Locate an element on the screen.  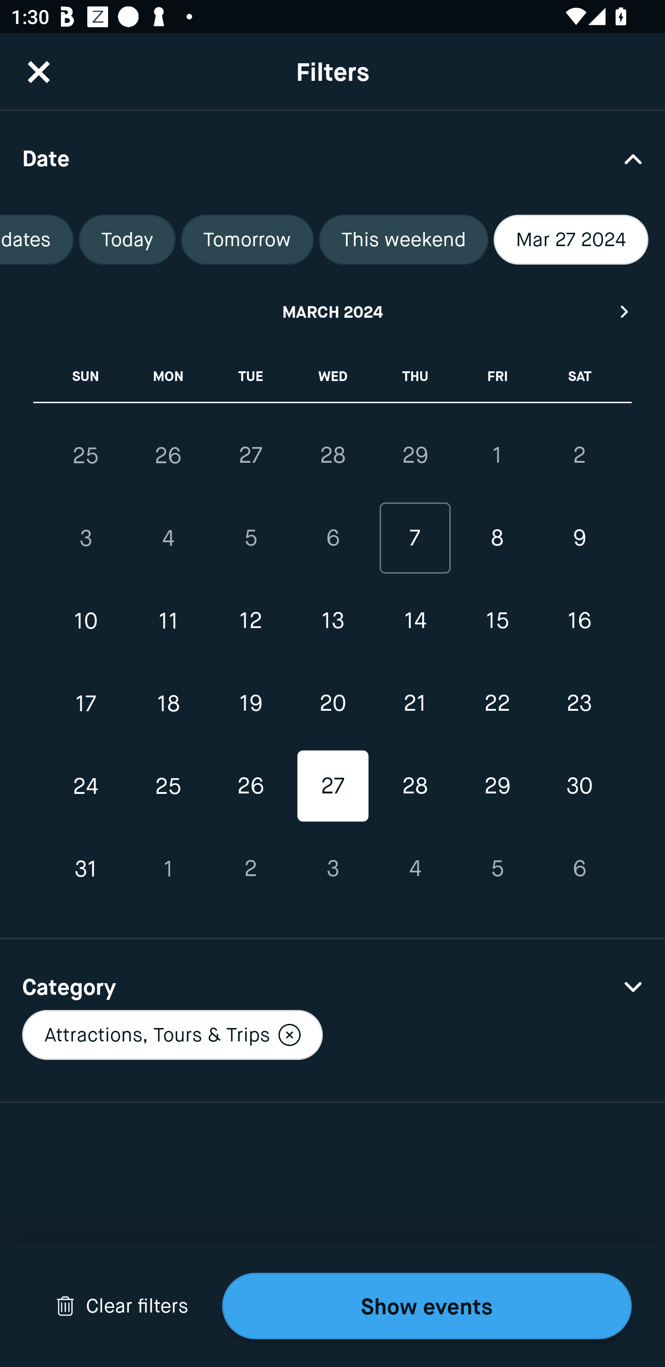
27 is located at coordinates (332, 786).